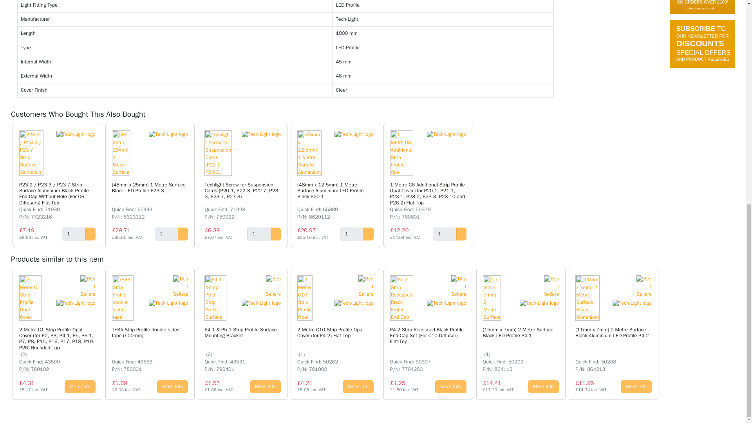  What do you see at coordinates (445, 234) in the screenshot?
I see `1` at bounding box center [445, 234].